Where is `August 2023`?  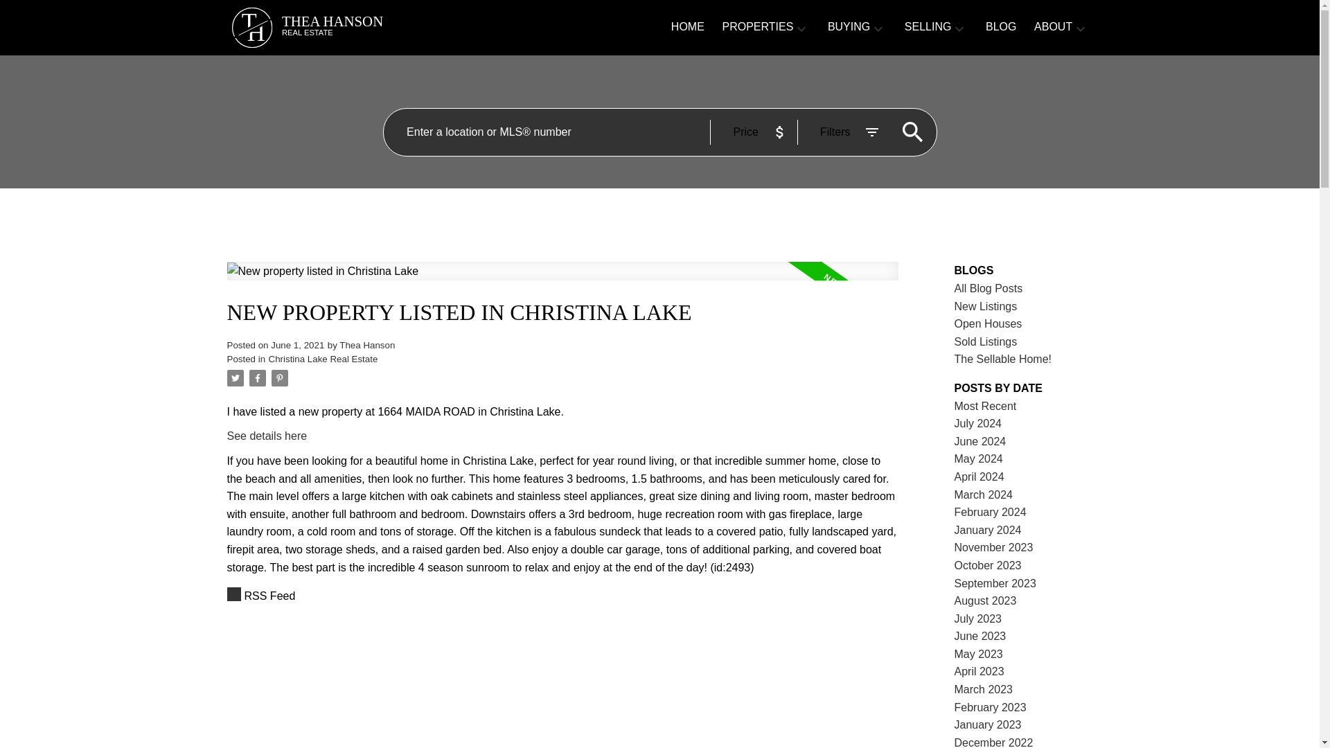
August 2023 is located at coordinates (986, 600).